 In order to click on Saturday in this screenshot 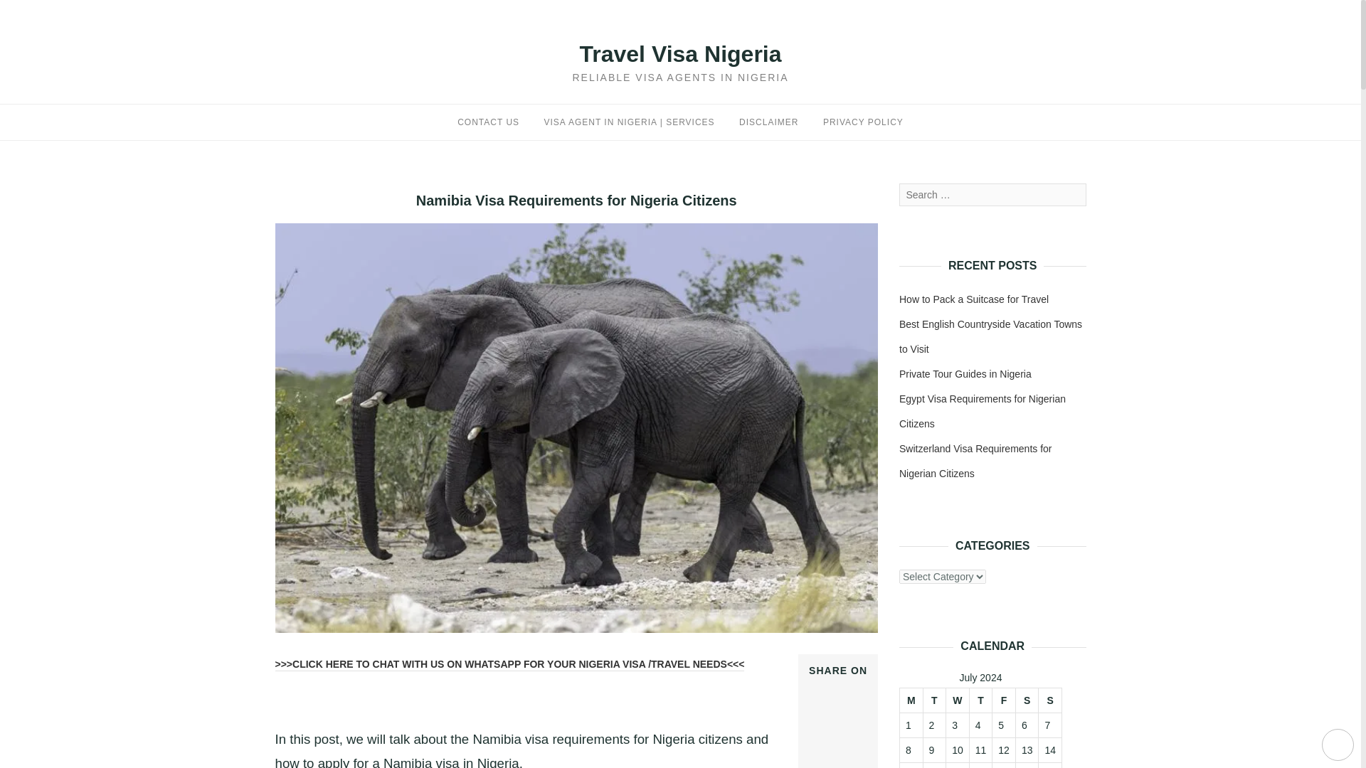, I will do `click(1026, 700)`.